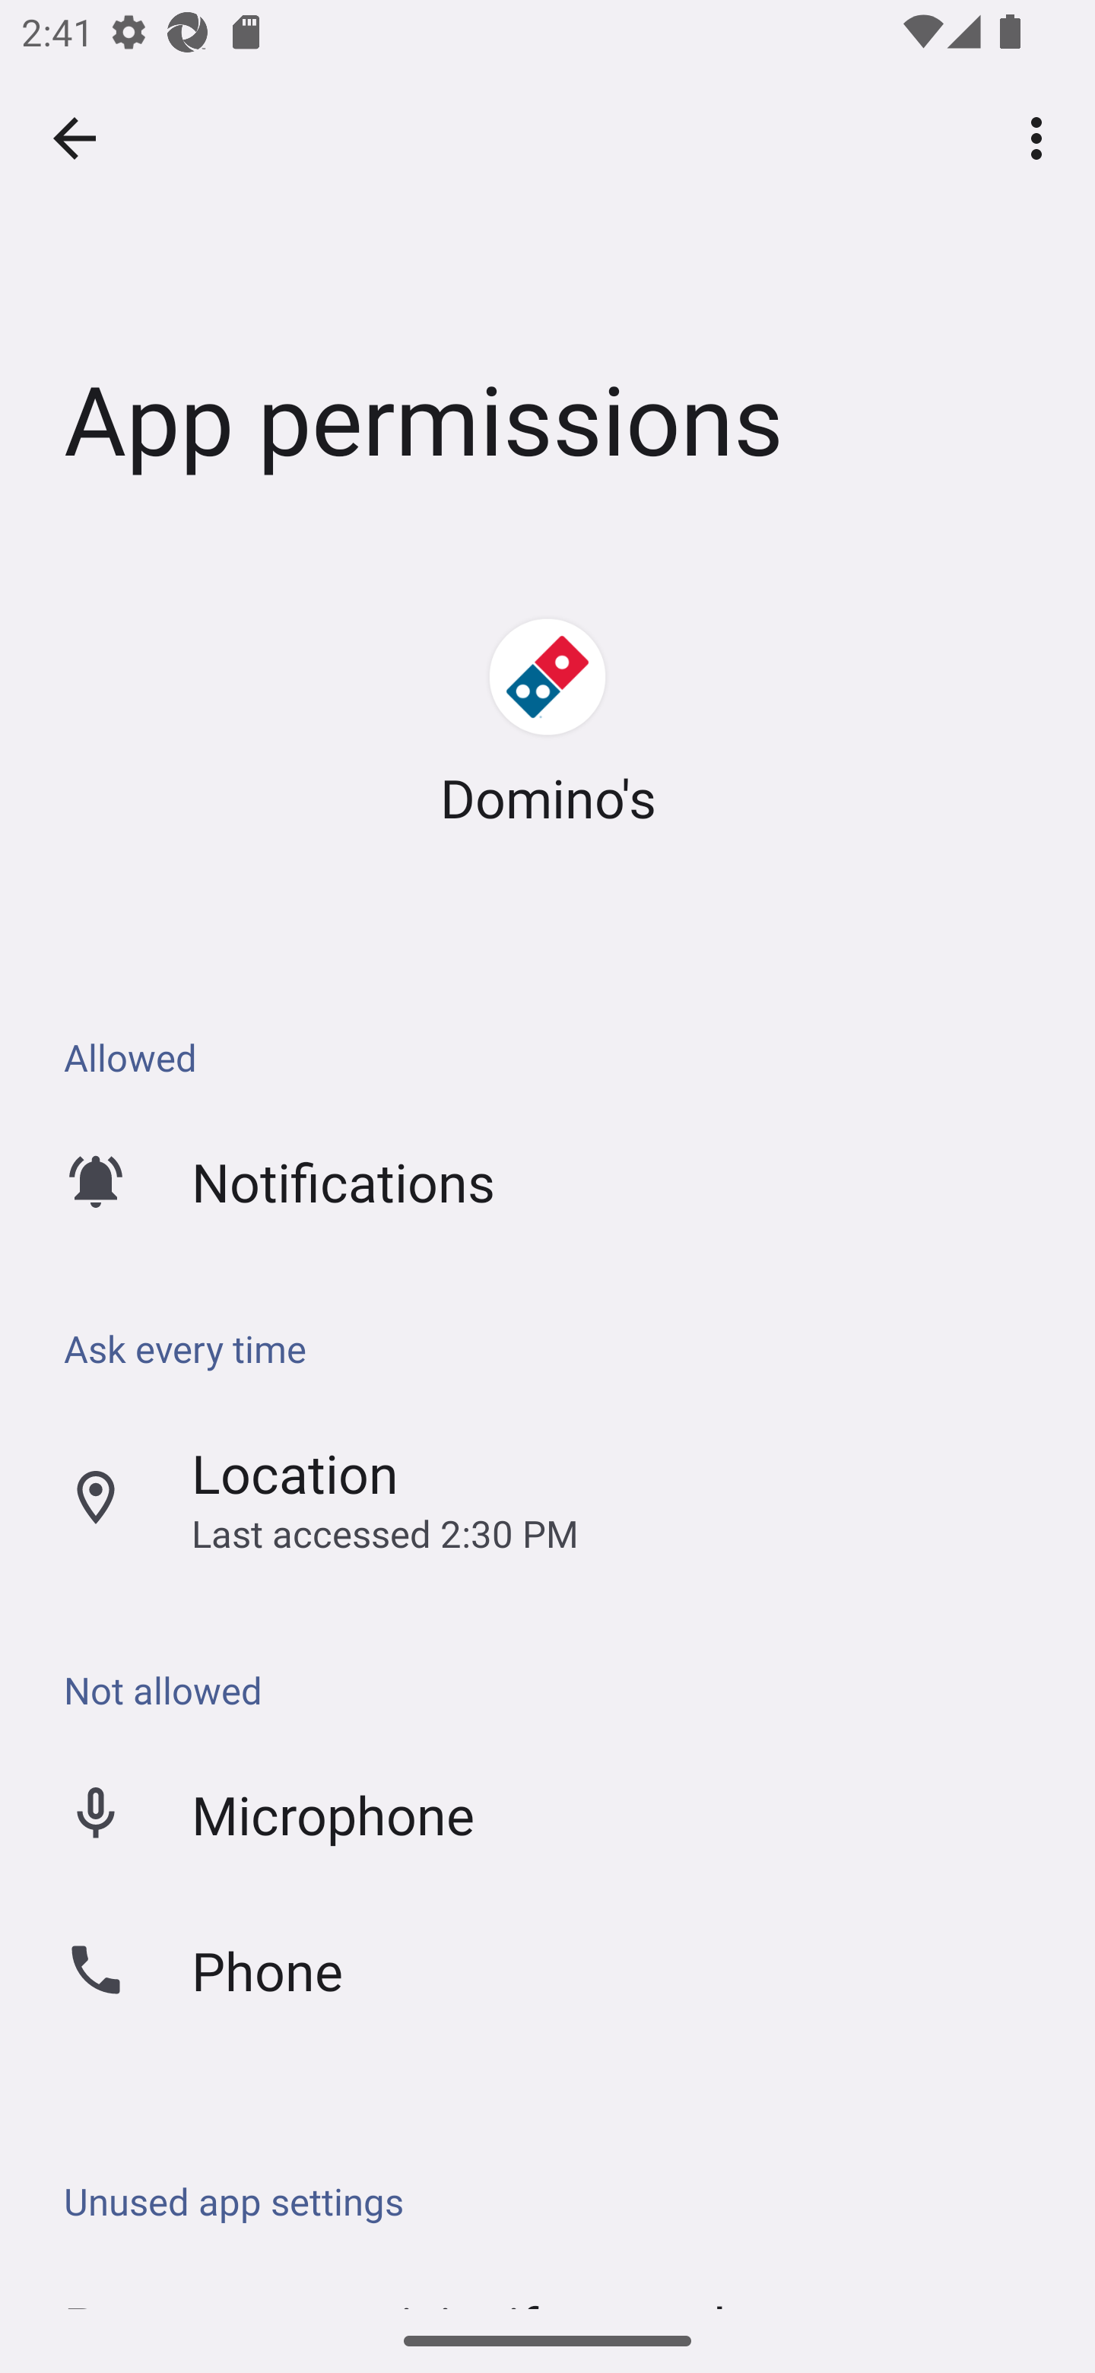 Image resolution: width=1095 pixels, height=2373 pixels. What do you see at coordinates (75, 138) in the screenshot?
I see `Back` at bounding box center [75, 138].